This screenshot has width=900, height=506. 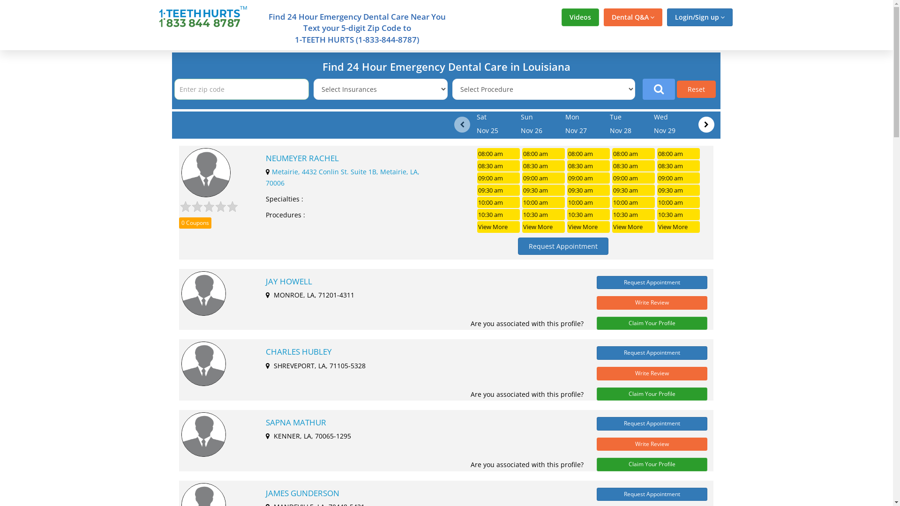 What do you see at coordinates (589, 202) in the screenshot?
I see `10:00 am` at bounding box center [589, 202].